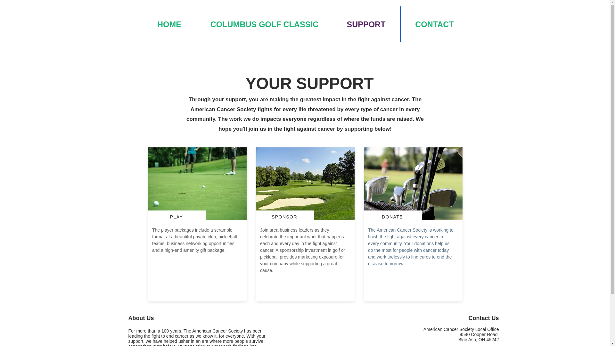  Describe the element at coordinates (434, 24) in the screenshot. I see `CONTACT` at that location.